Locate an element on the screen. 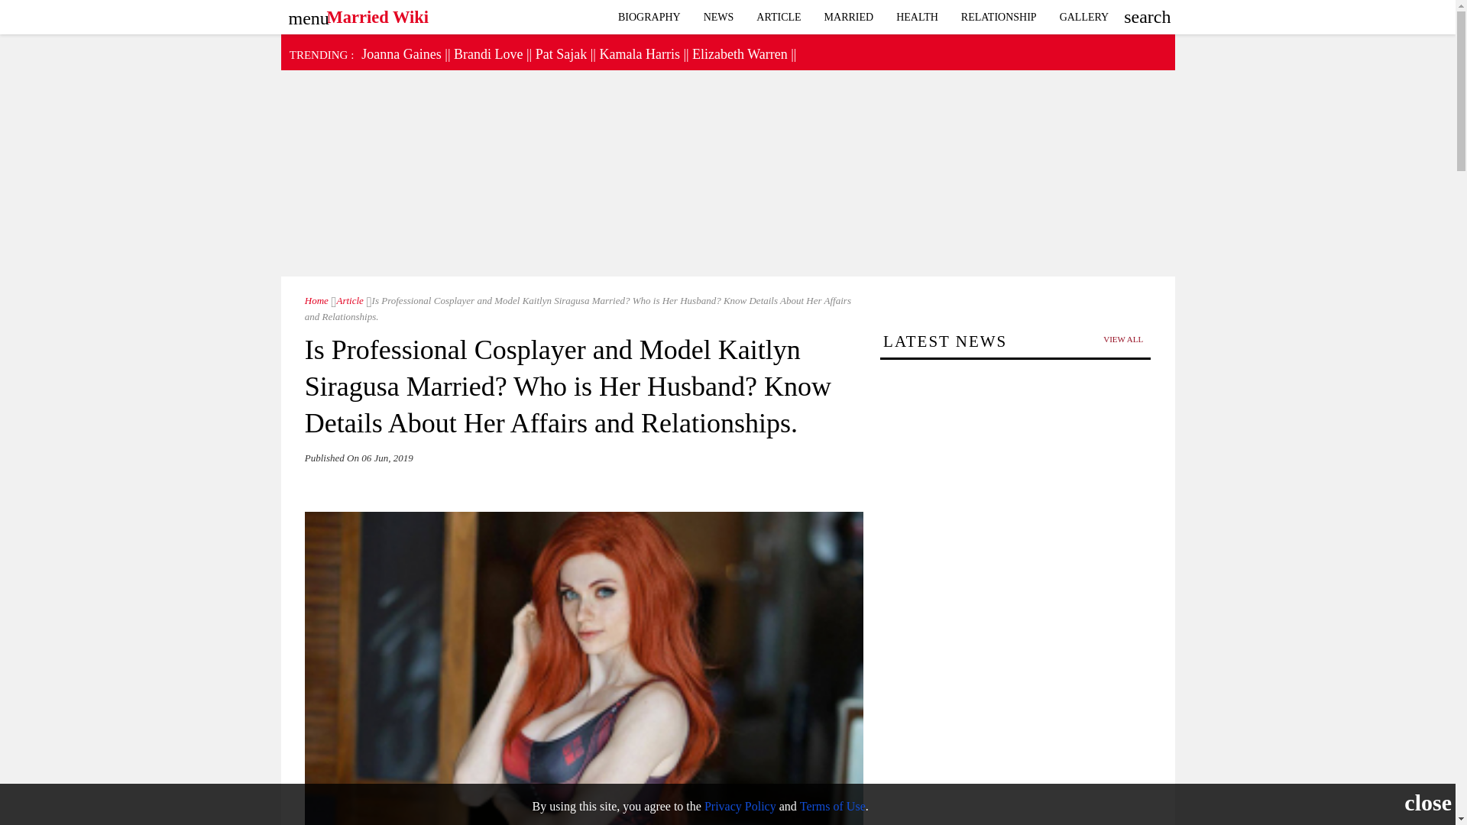 This screenshot has width=1467, height=825. Married Wiki is located at coordinates (378, 13).